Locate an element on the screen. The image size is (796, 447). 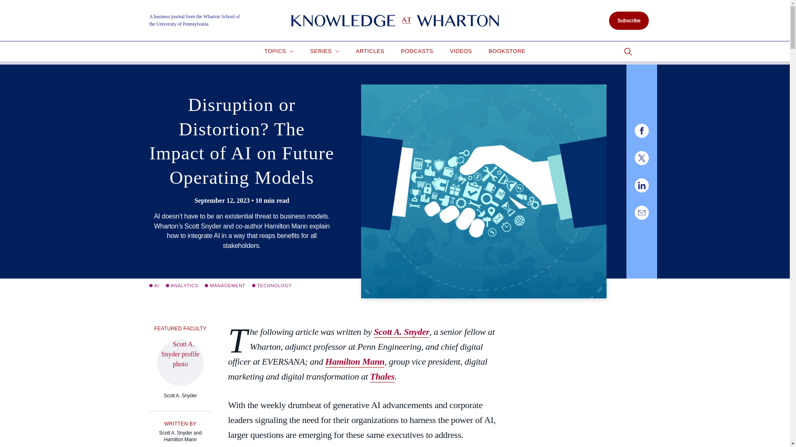
Subscribe is located at coordinates (629, 21).